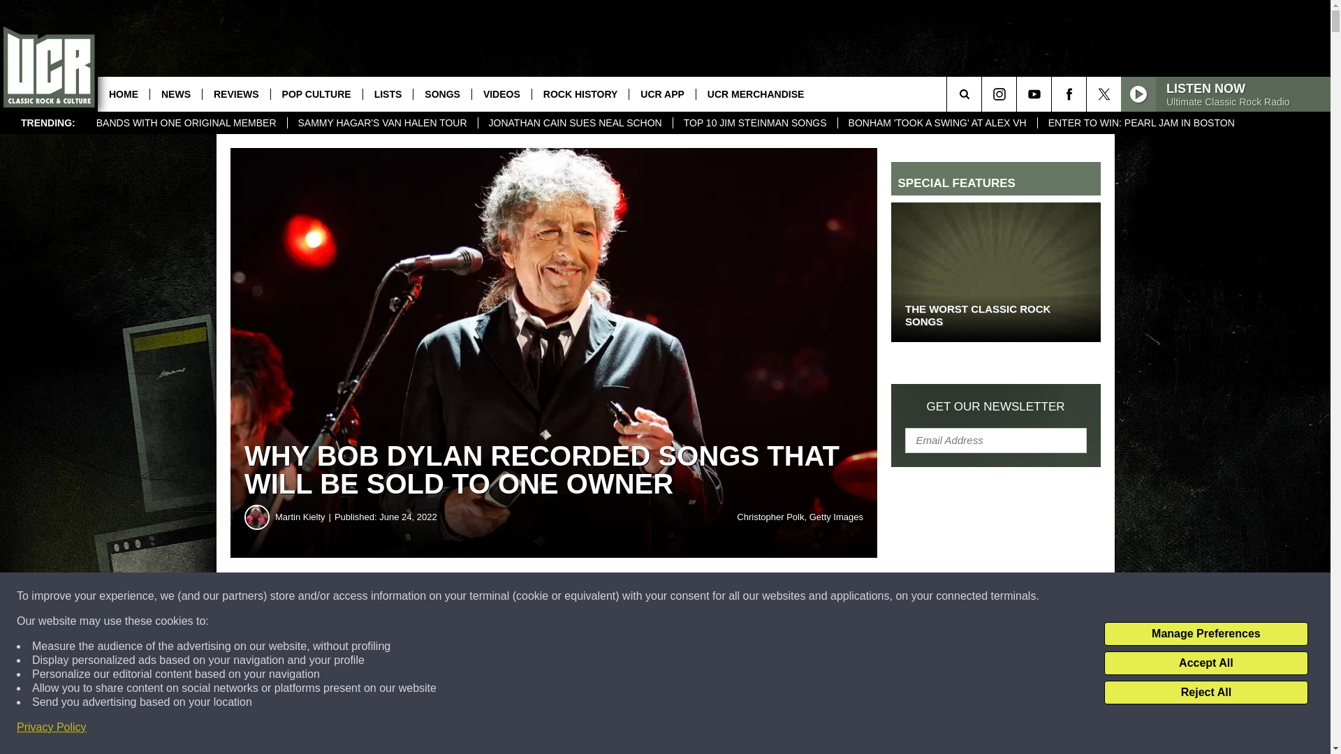 This screenshot has height=754, width=1341. What do you see at coordinates (999, 94) in the screenshot?
I see `Visit us on Instagram` at bounding box center [999, 94].